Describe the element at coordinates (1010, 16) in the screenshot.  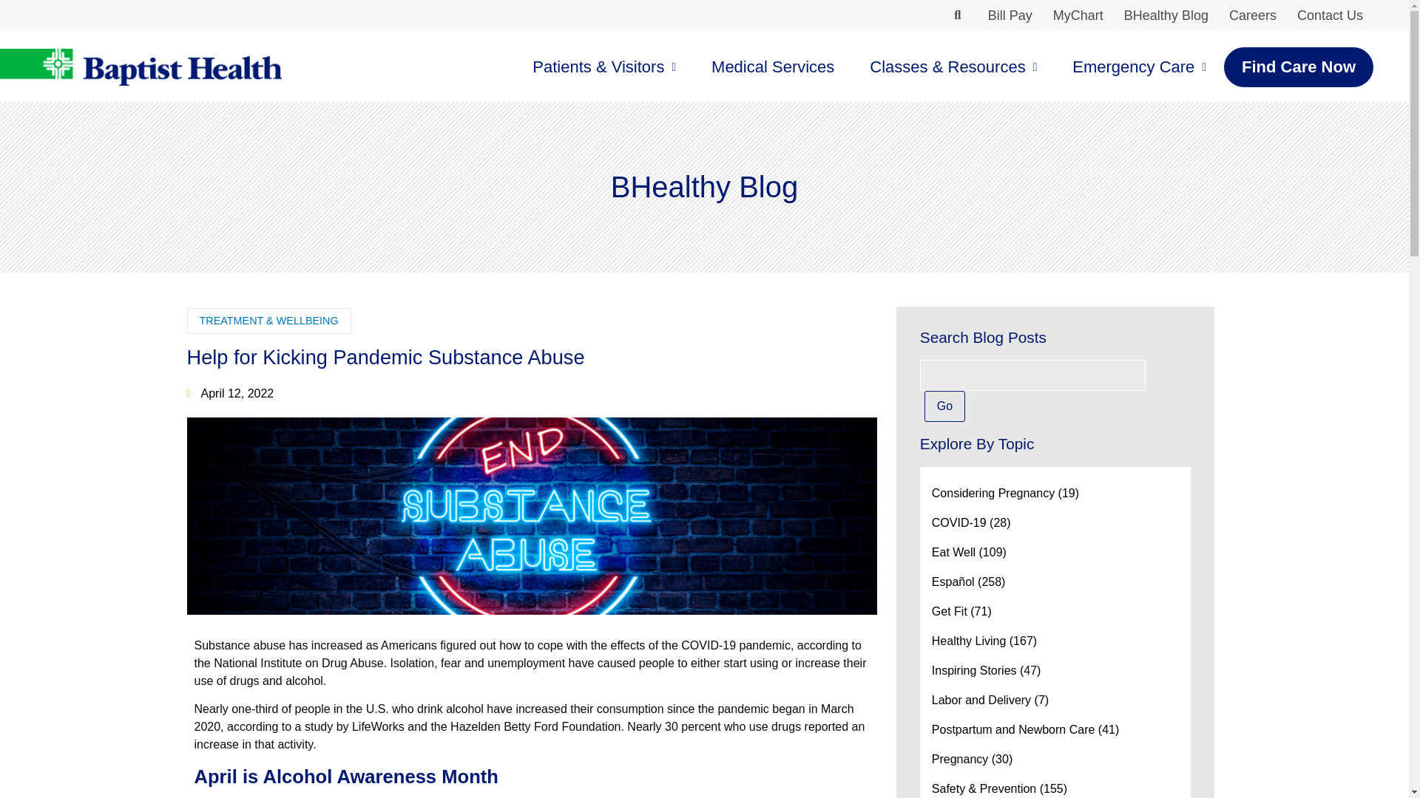
I see `Bill Pay` at that location.